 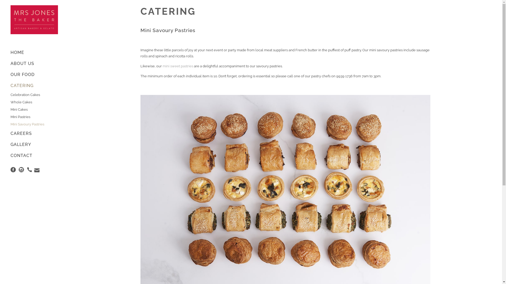 What do you see at coordinates (34, 64) in the screenshot?
I see `ABOUT US` at bounding box center [34, 64].